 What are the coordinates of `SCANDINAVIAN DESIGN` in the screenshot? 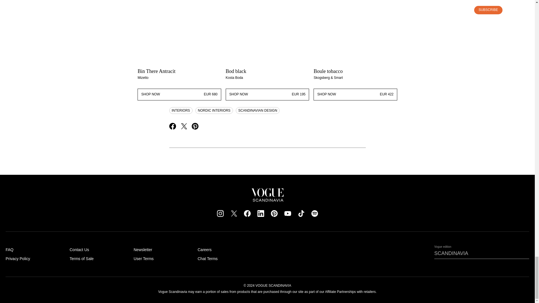 It's located at (214, 111).